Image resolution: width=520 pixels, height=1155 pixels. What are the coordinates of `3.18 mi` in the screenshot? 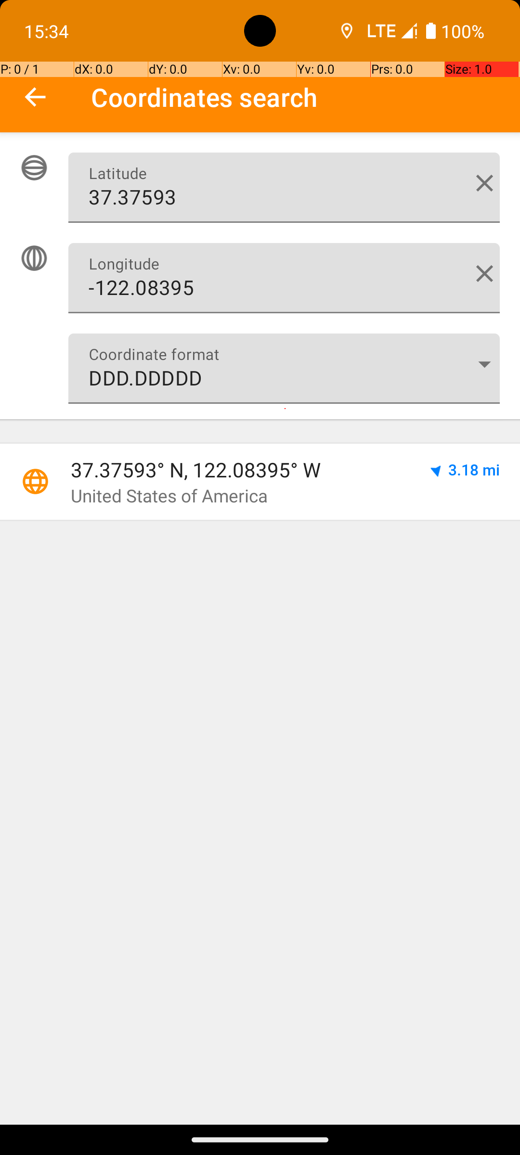 It's located at (474, 470).